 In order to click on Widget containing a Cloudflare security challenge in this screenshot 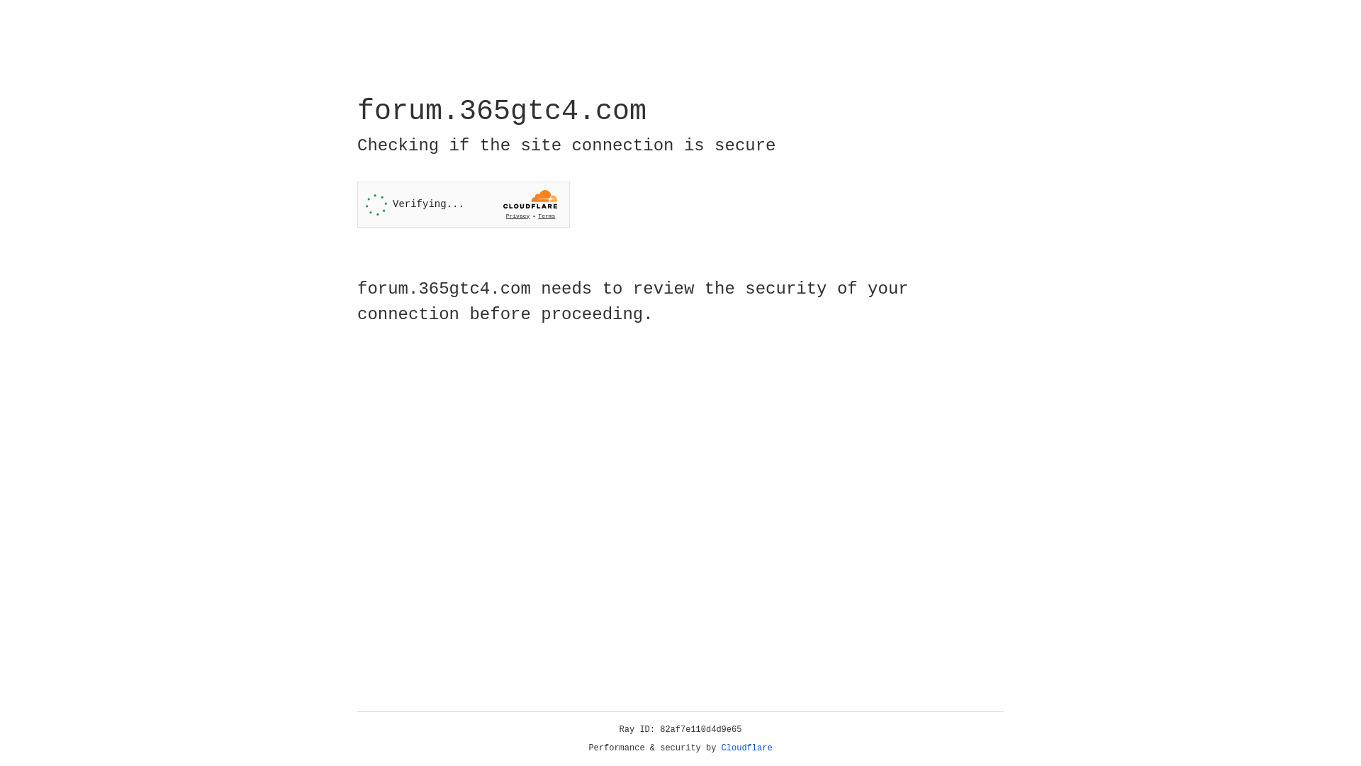, I will do `click(464, 204)`.